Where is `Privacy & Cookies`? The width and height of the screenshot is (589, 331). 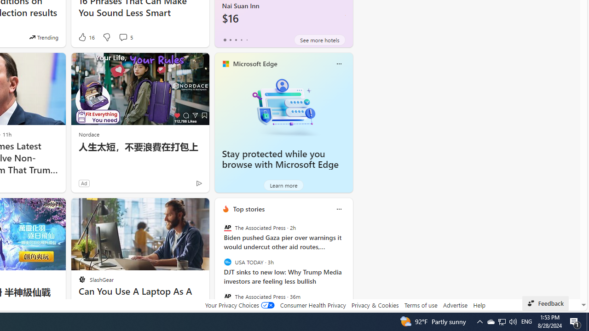 Privacy & Cookies is located at coordinates (375, 305).